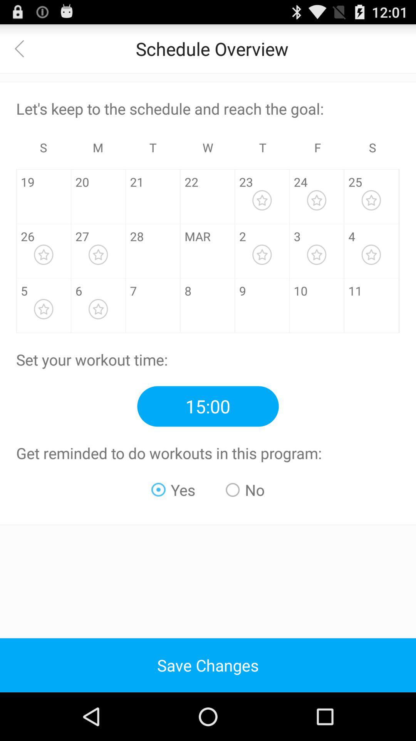  What do you see at coordinates (173, 490) in the screenshot?
I see `turn off the icon to the left of no icon` at bounding box center [173, 490].